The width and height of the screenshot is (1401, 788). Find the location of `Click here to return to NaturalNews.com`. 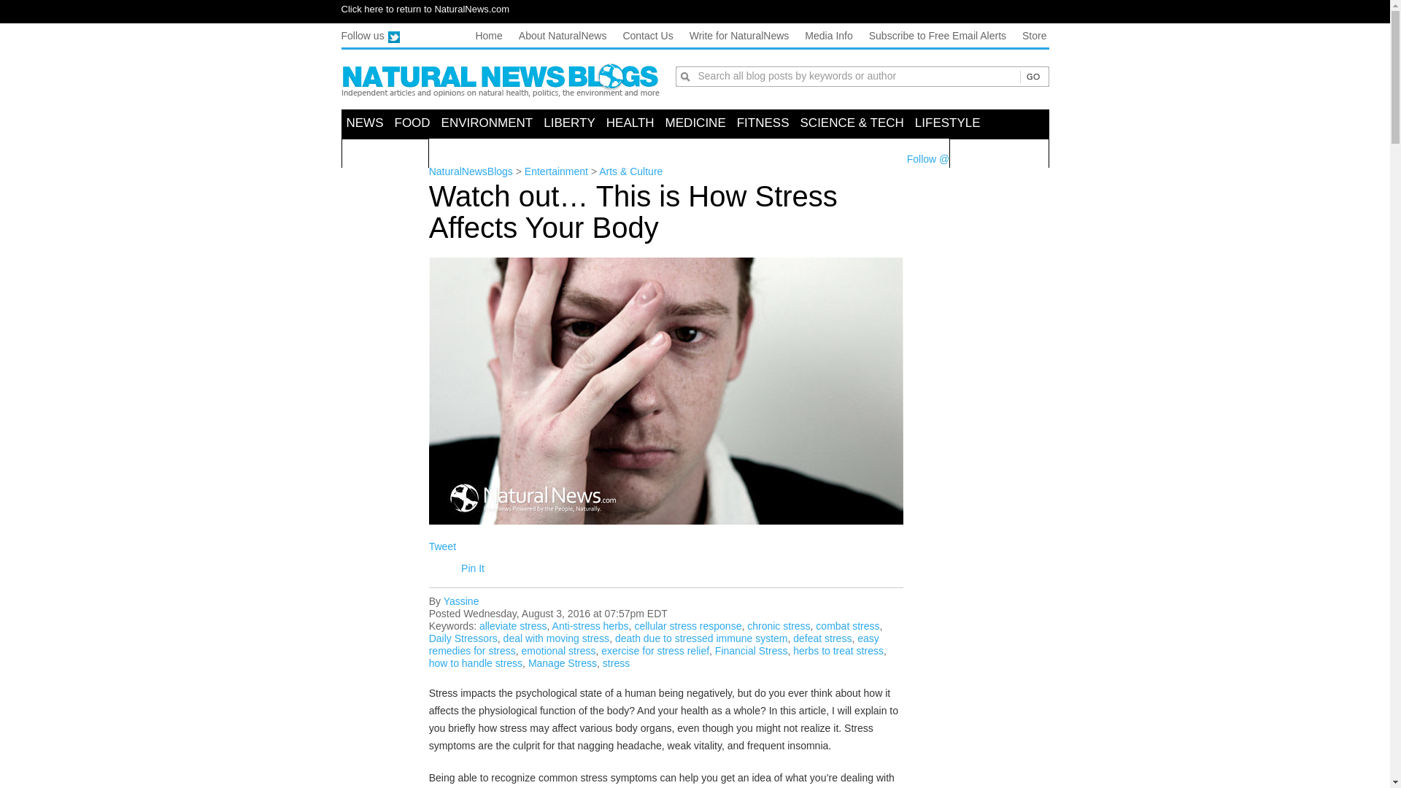

Click here to return to NaturalNews.com is located at coordinates (425, 9).